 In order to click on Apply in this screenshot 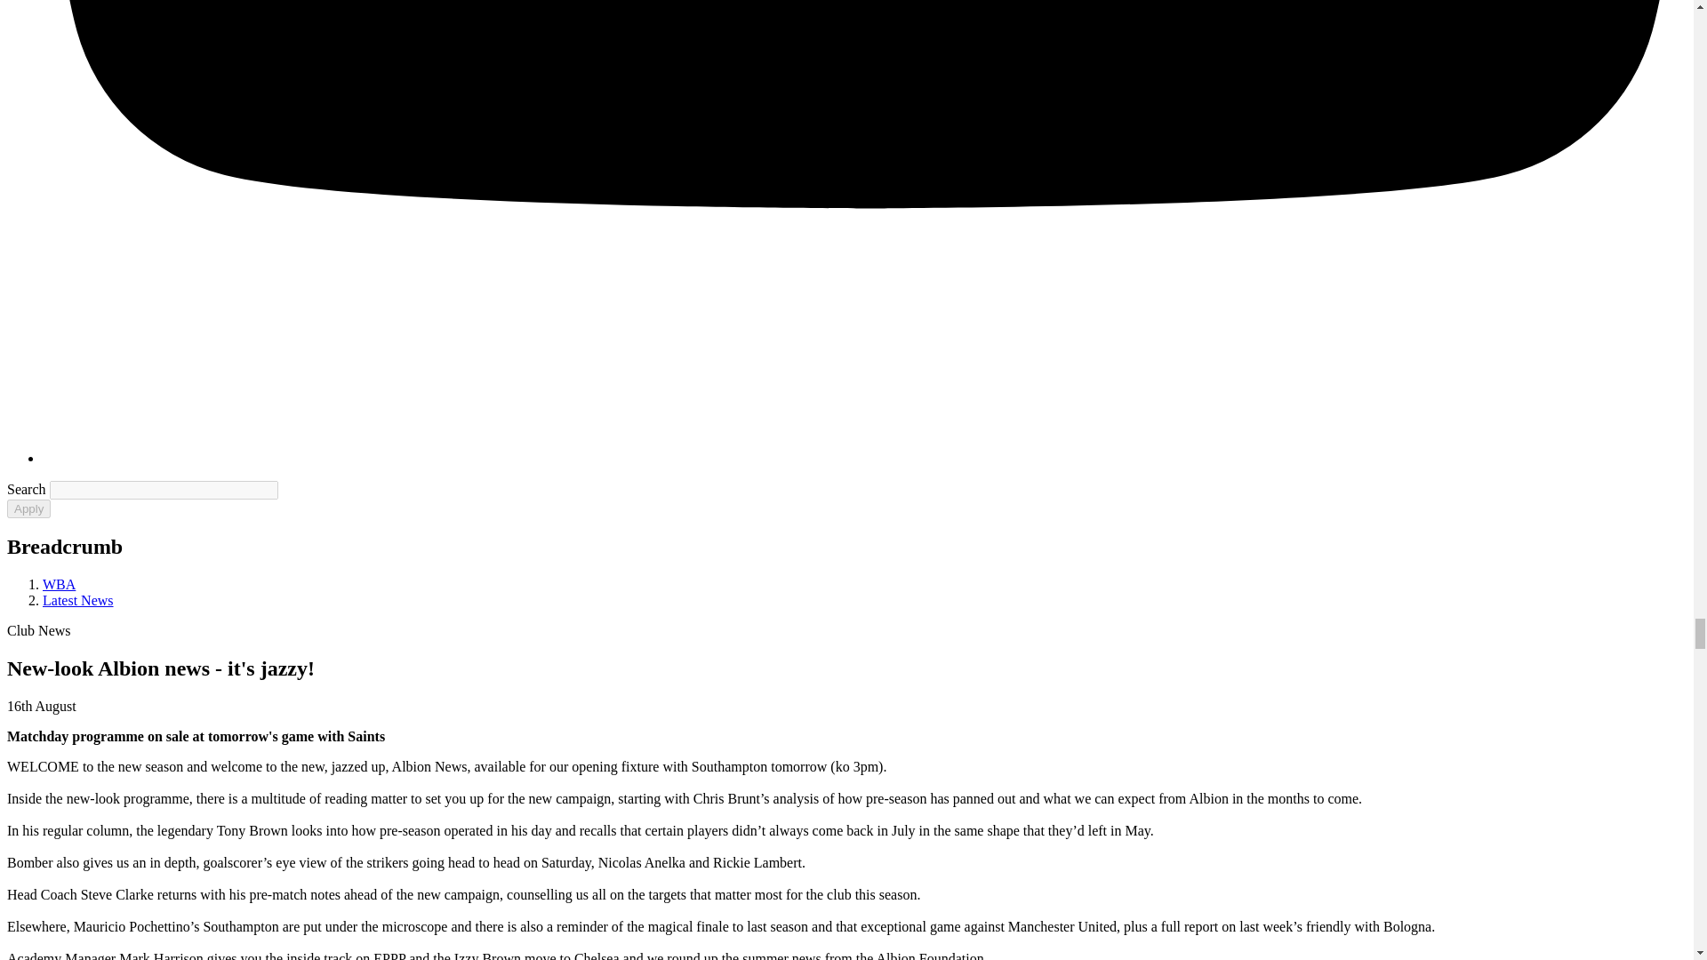, I will do `click(28, 508)`.